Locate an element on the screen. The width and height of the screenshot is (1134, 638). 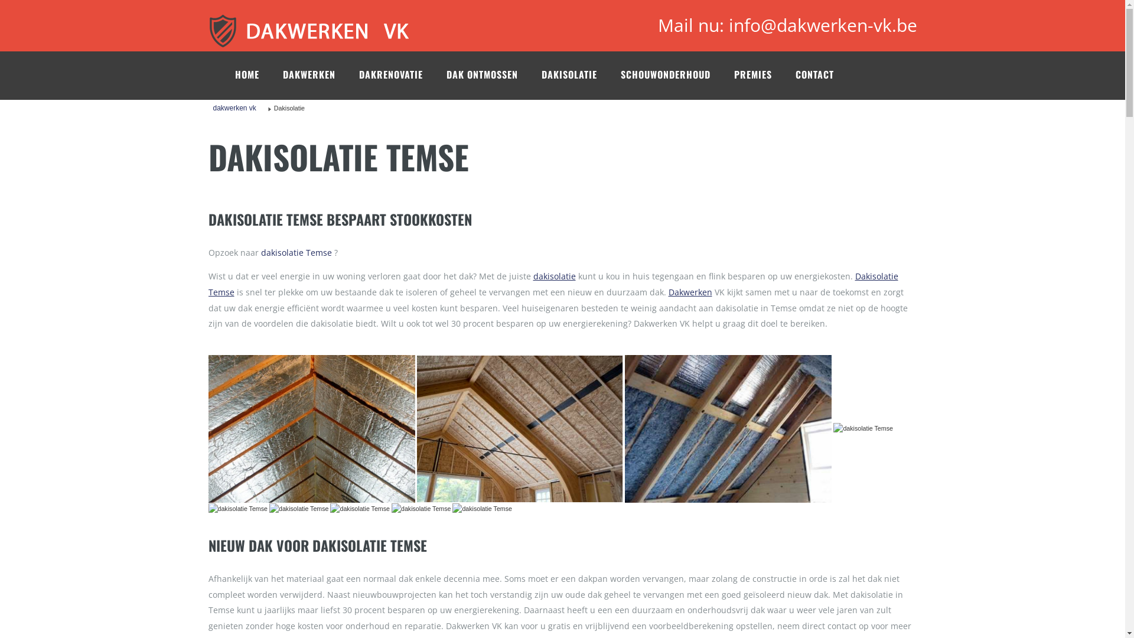
PREMIES is located at coordinates (764, 74).